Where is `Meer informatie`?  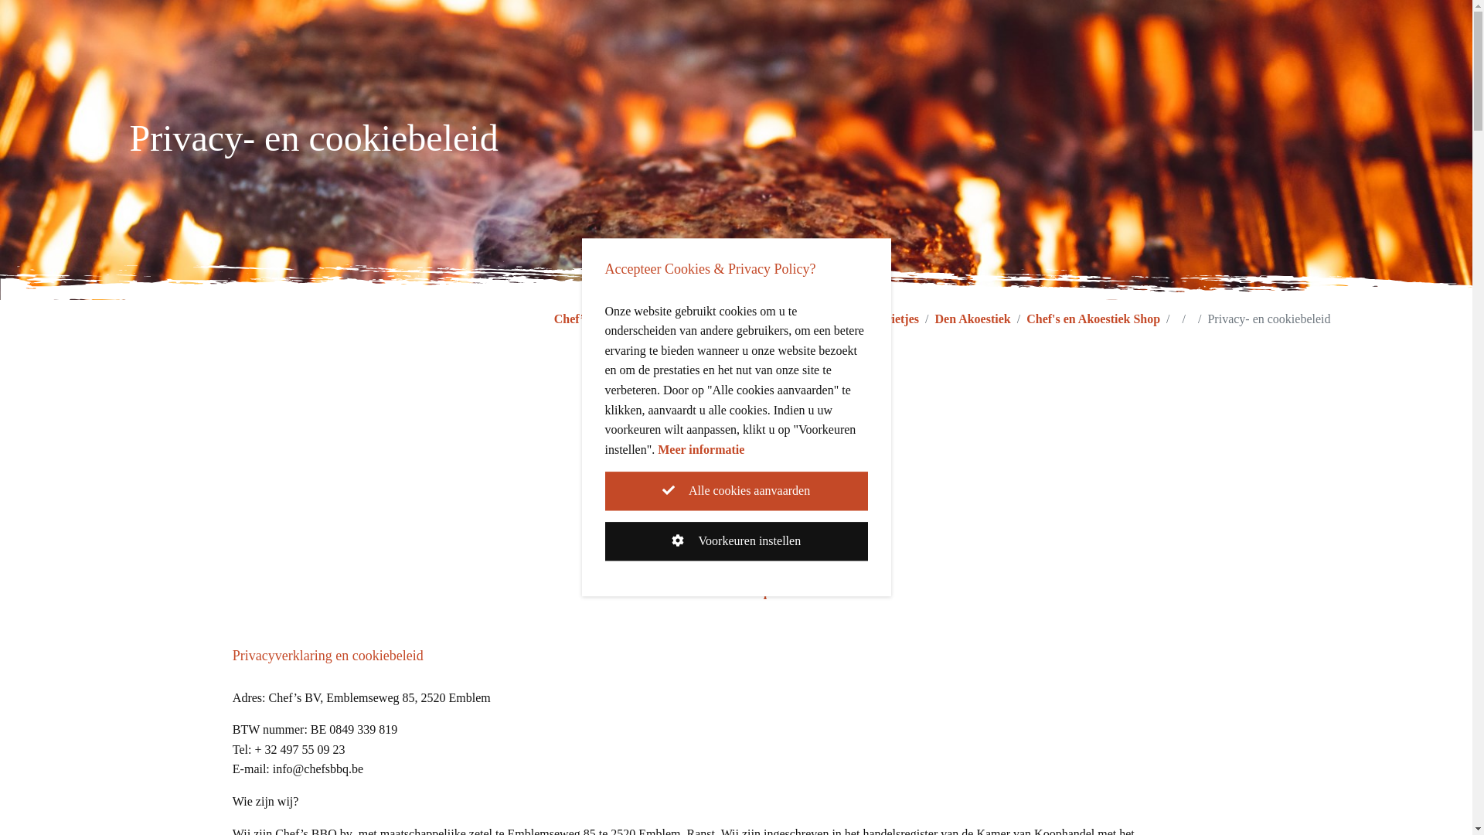
Meer informatie is located at coordinates (701, 450).